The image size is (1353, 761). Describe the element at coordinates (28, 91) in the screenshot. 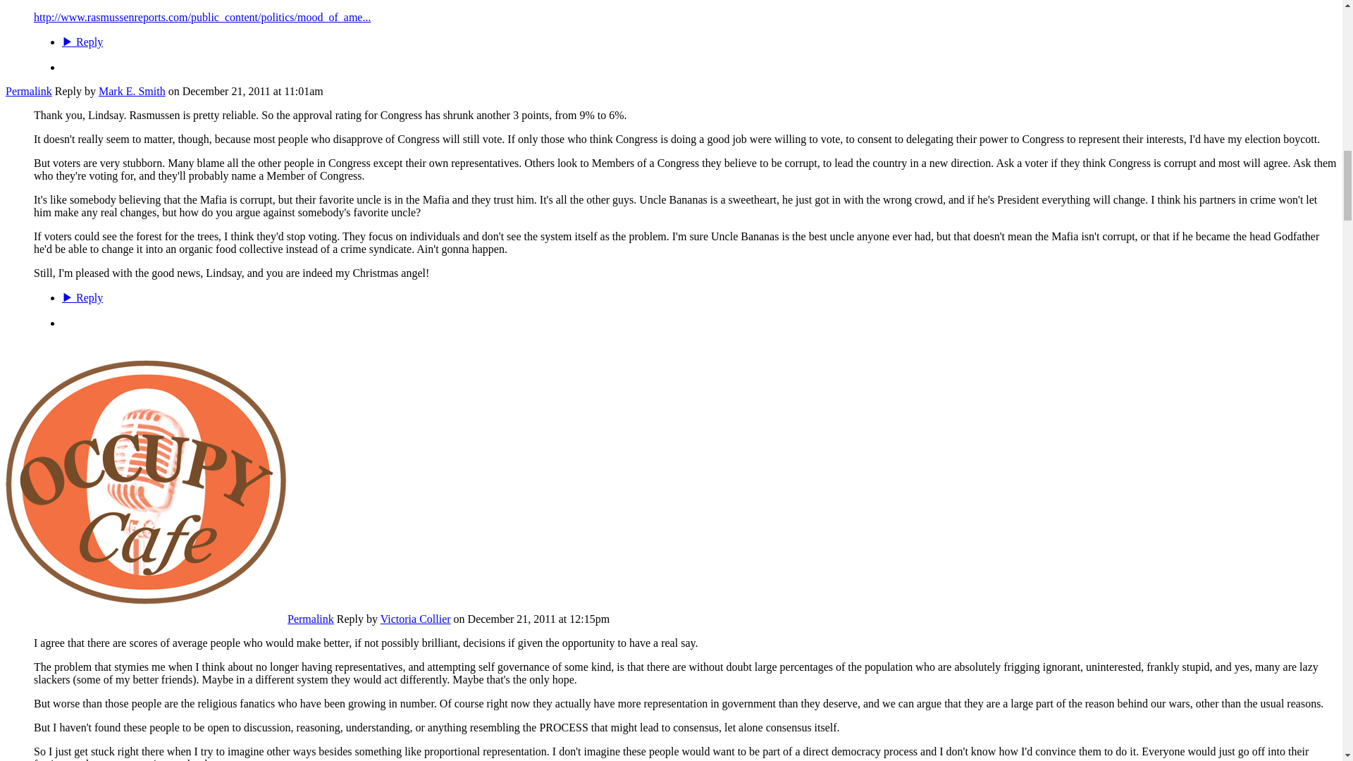

I see `Permalink to this Reply` at that location.